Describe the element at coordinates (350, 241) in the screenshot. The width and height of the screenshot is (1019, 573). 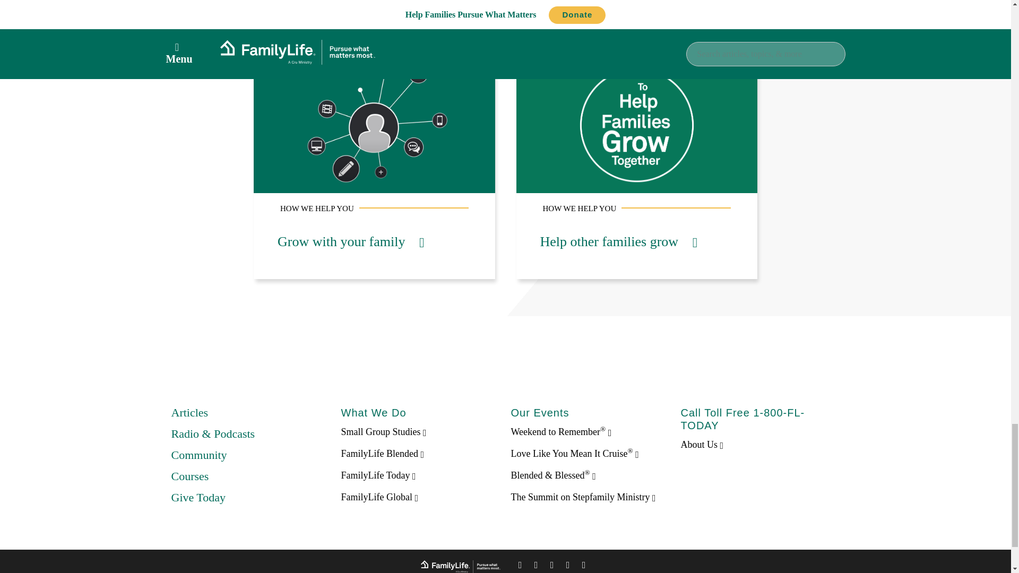
I see `Grow with your family` at that location.